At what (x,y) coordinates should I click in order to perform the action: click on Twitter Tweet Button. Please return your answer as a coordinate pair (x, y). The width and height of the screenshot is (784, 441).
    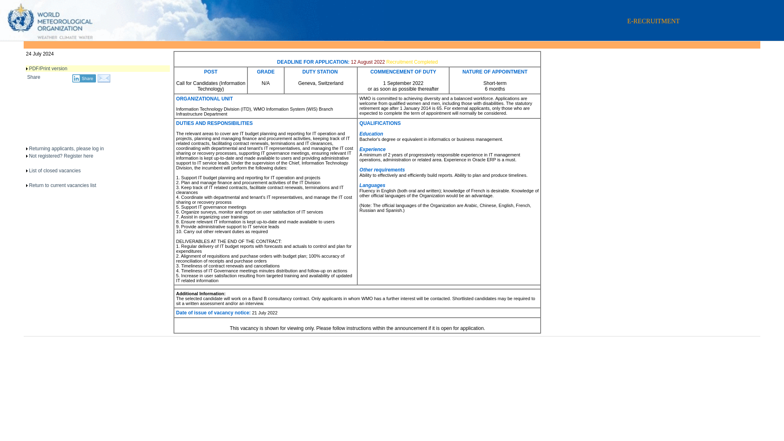
    Looking at the image, I should click on (56, 105).